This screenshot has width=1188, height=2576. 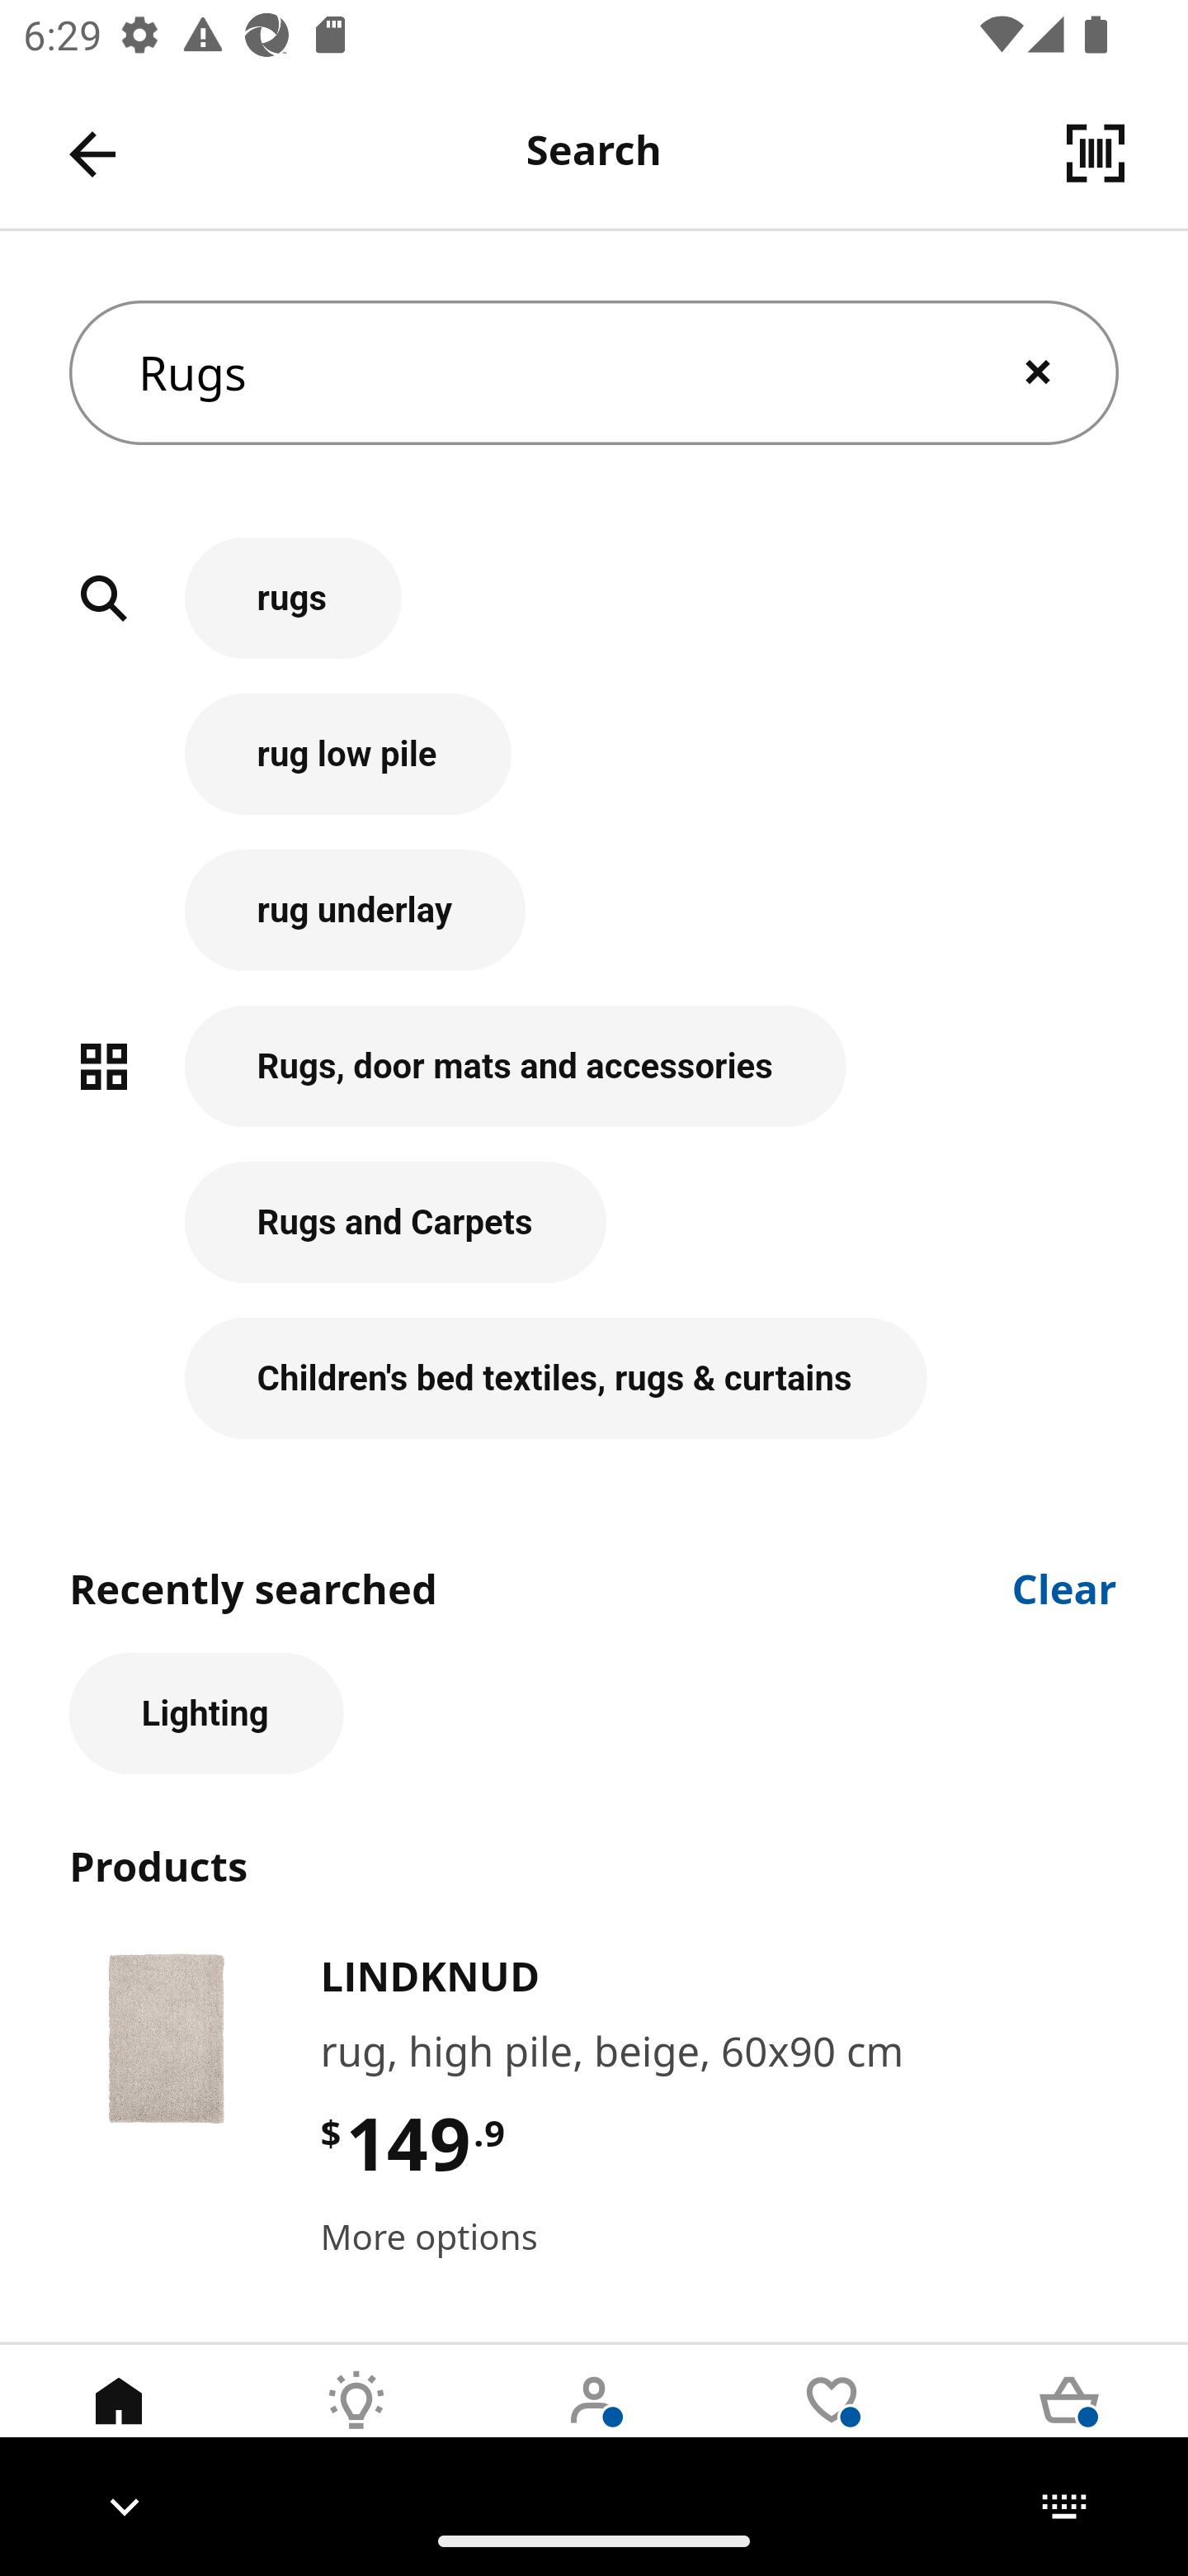 What do you see at coordinates (1069, 2425) in the screenshot?
I see `Cart
Tab 5 of 5` at bounding box center [1069, 2425].